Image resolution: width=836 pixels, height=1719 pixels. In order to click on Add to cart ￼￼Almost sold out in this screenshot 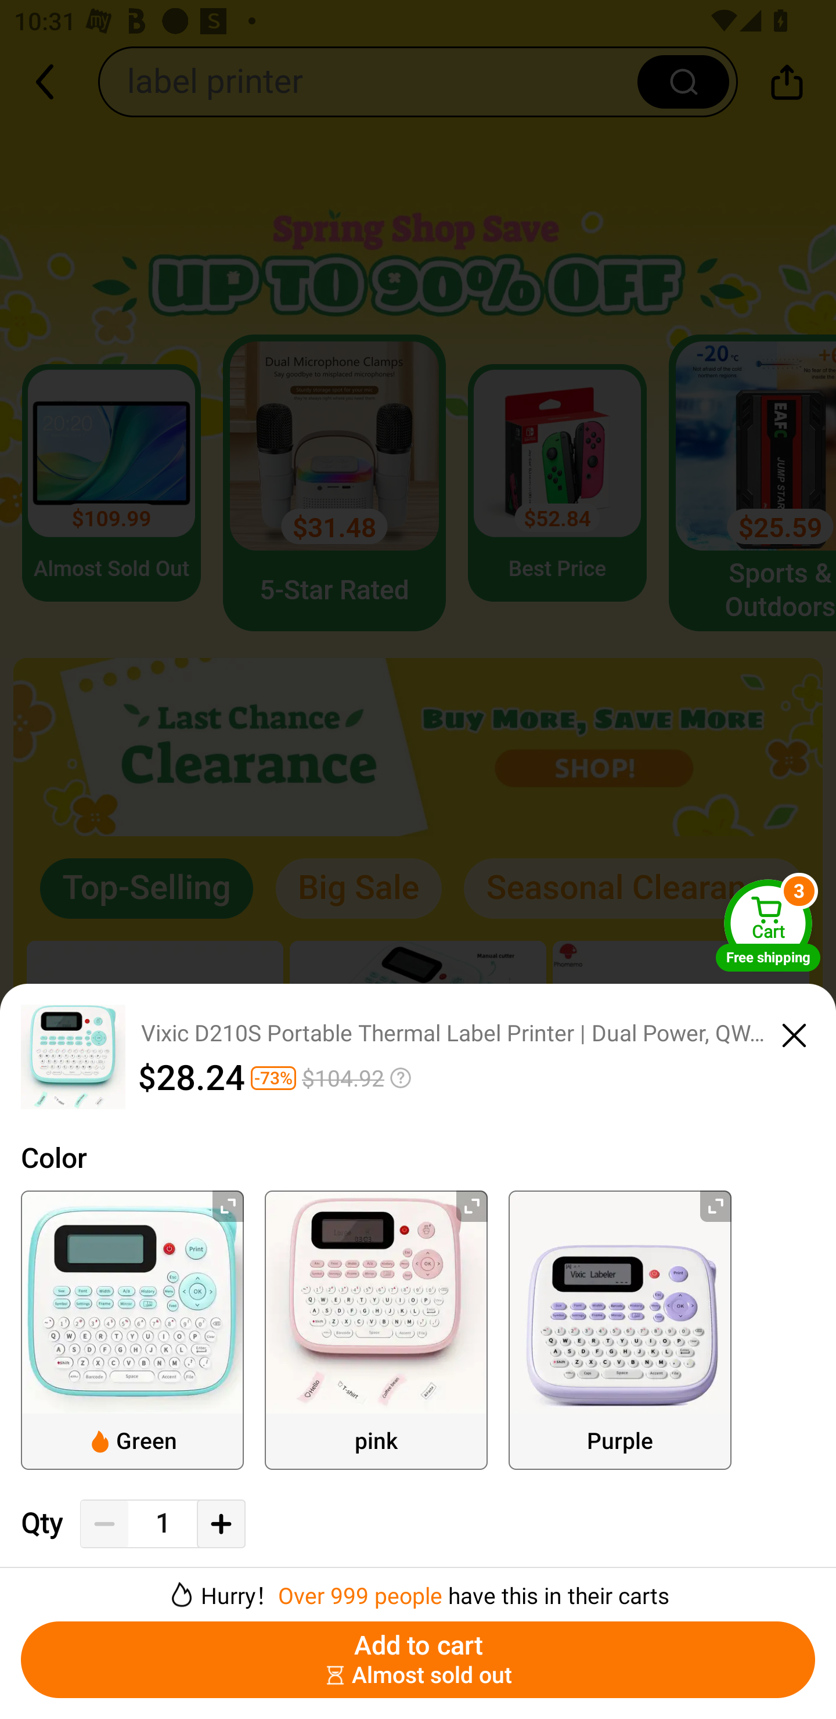, I will do `click(418, 1660)`.